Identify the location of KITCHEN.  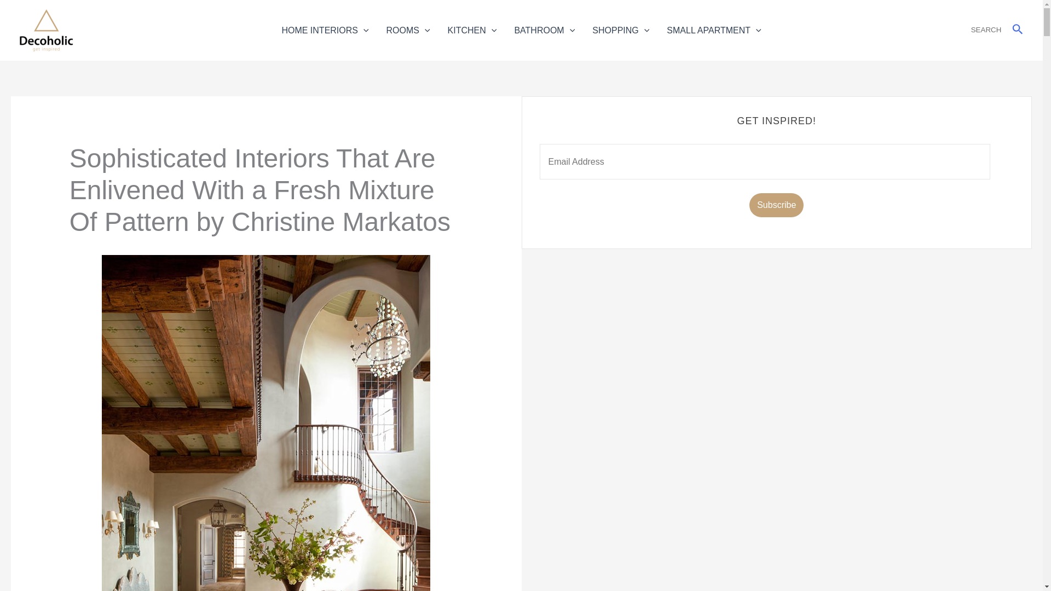
(472, 30).